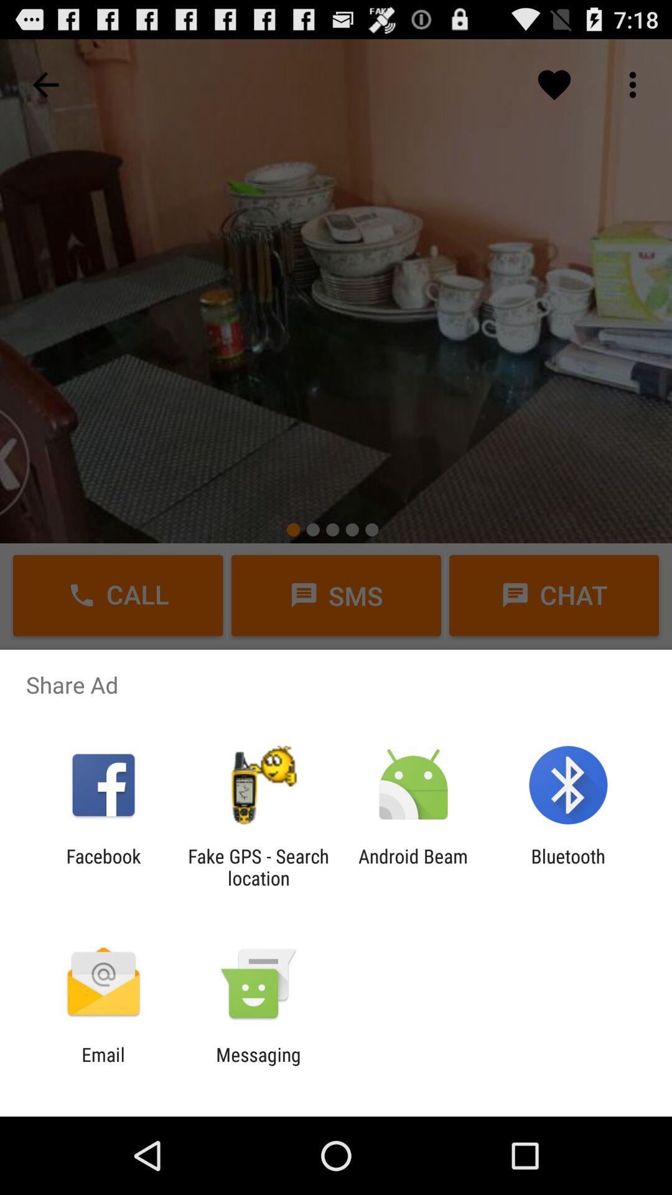  What do you see at coordinates (413, 867) in the screenshot?
I see `flip until the android beam item` at bounding box center [413, 867].